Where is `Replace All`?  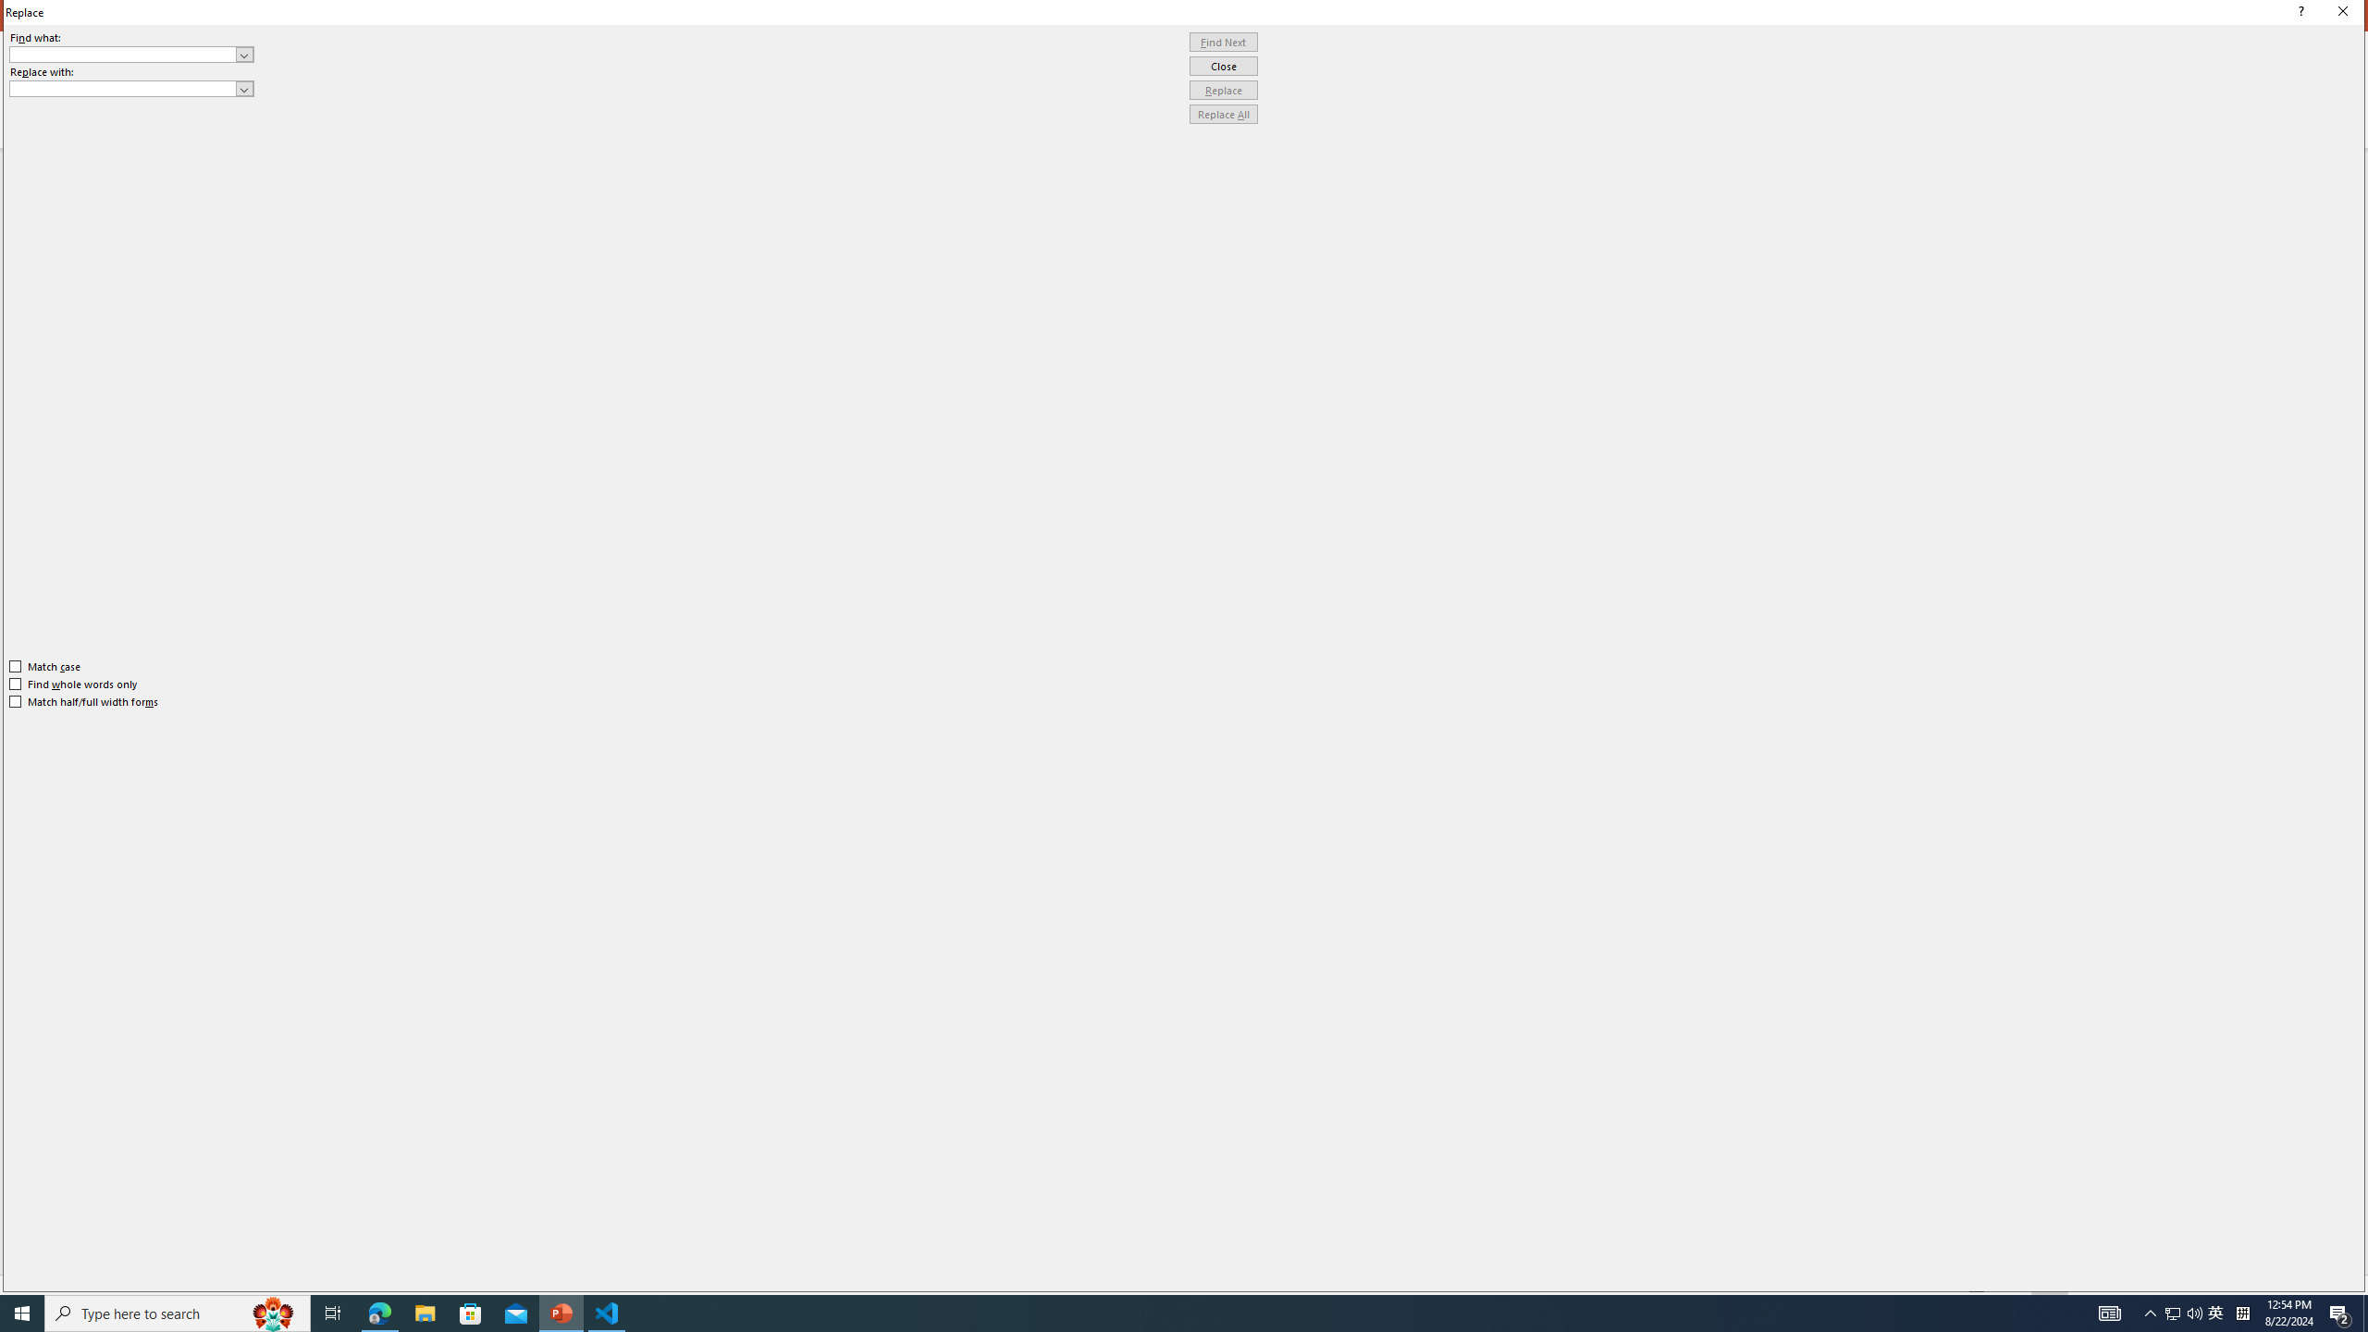 Replace All is located at coordinates (1224, 115).